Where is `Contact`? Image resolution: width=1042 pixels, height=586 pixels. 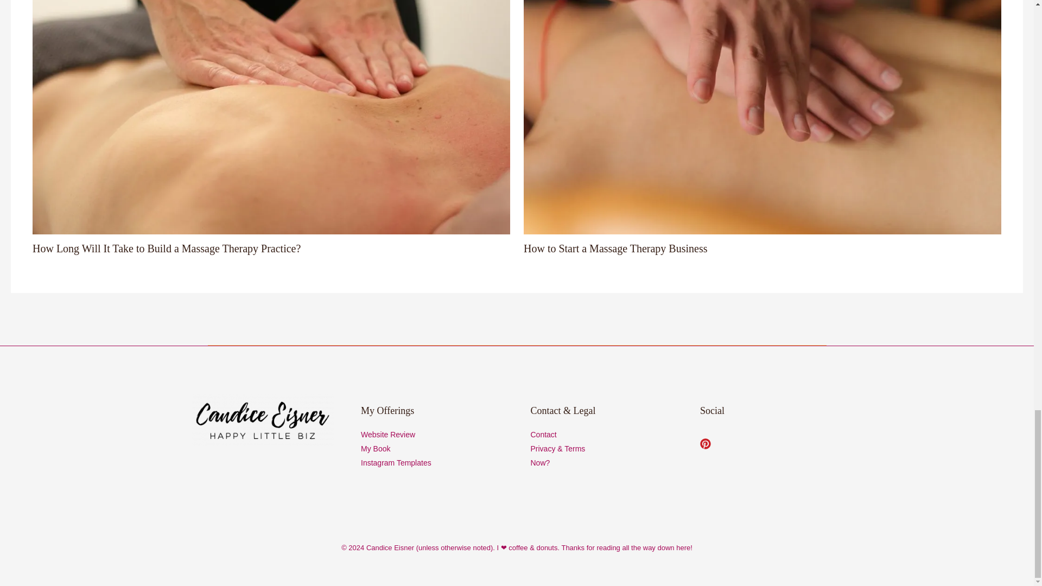 Contact is located at coordinates (543, 434).